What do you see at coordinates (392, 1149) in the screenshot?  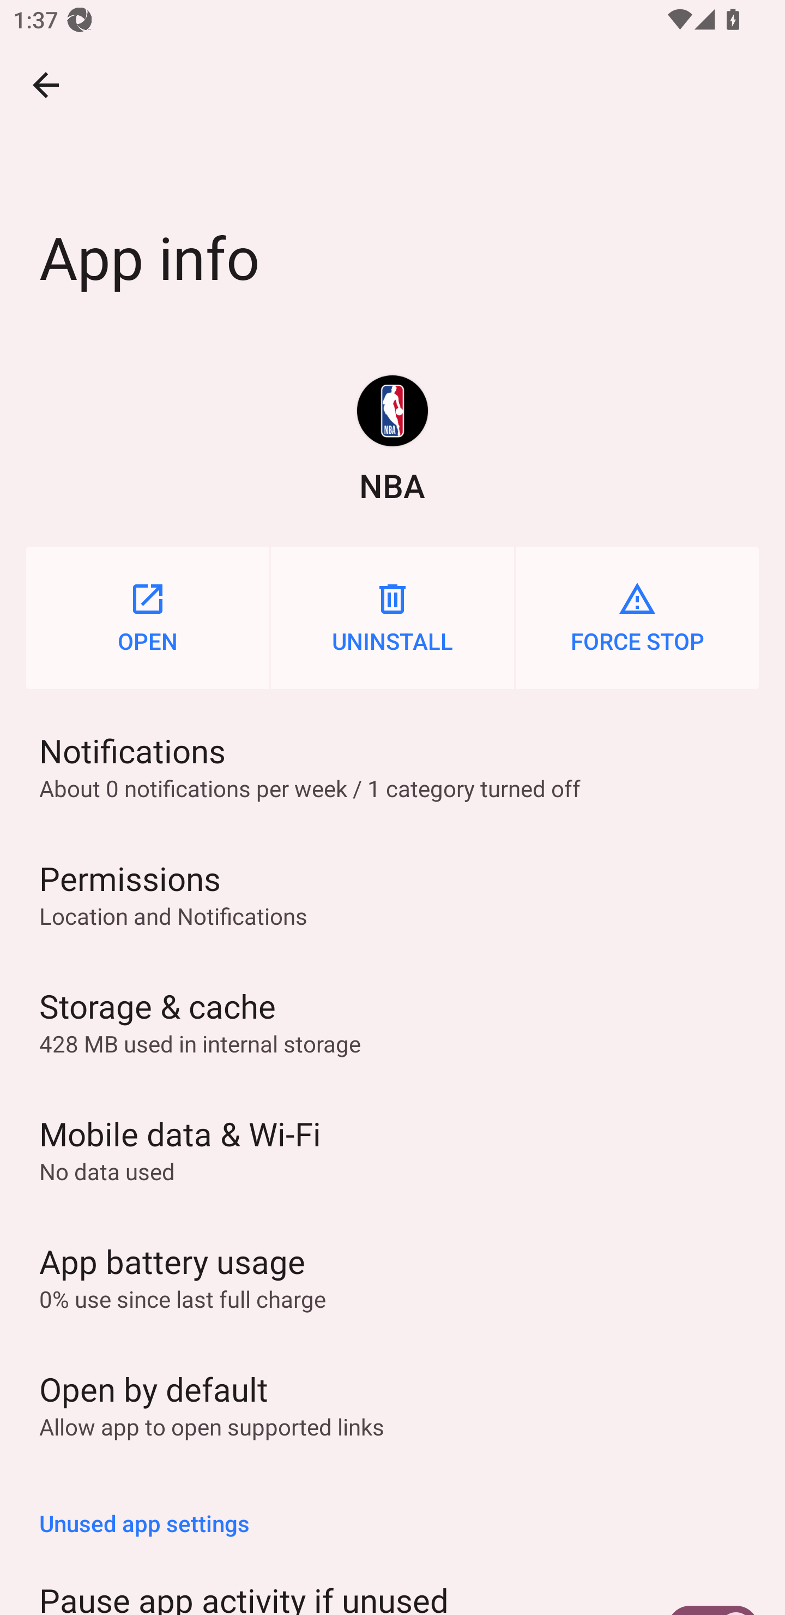 I see `Mobile data & Wi‑Fi No data used` at bounding box center [392, 1149].